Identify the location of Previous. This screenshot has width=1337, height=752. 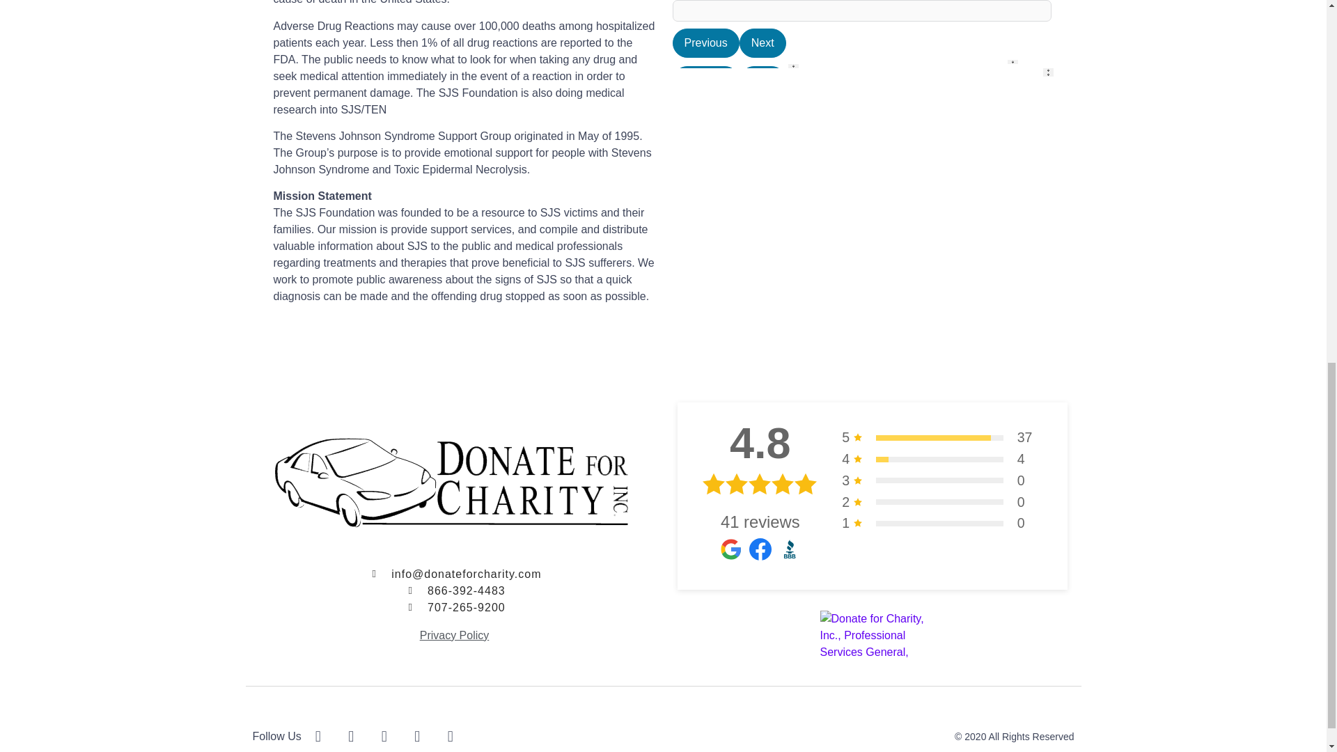
(705, 329).